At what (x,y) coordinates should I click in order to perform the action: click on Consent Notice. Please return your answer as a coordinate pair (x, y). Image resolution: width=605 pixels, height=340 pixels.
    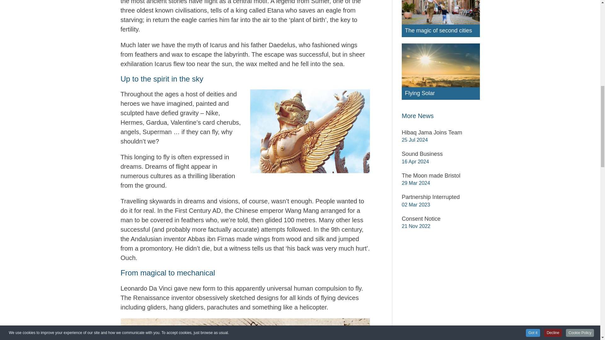
    Looking at the image, I should click on (441, 219).